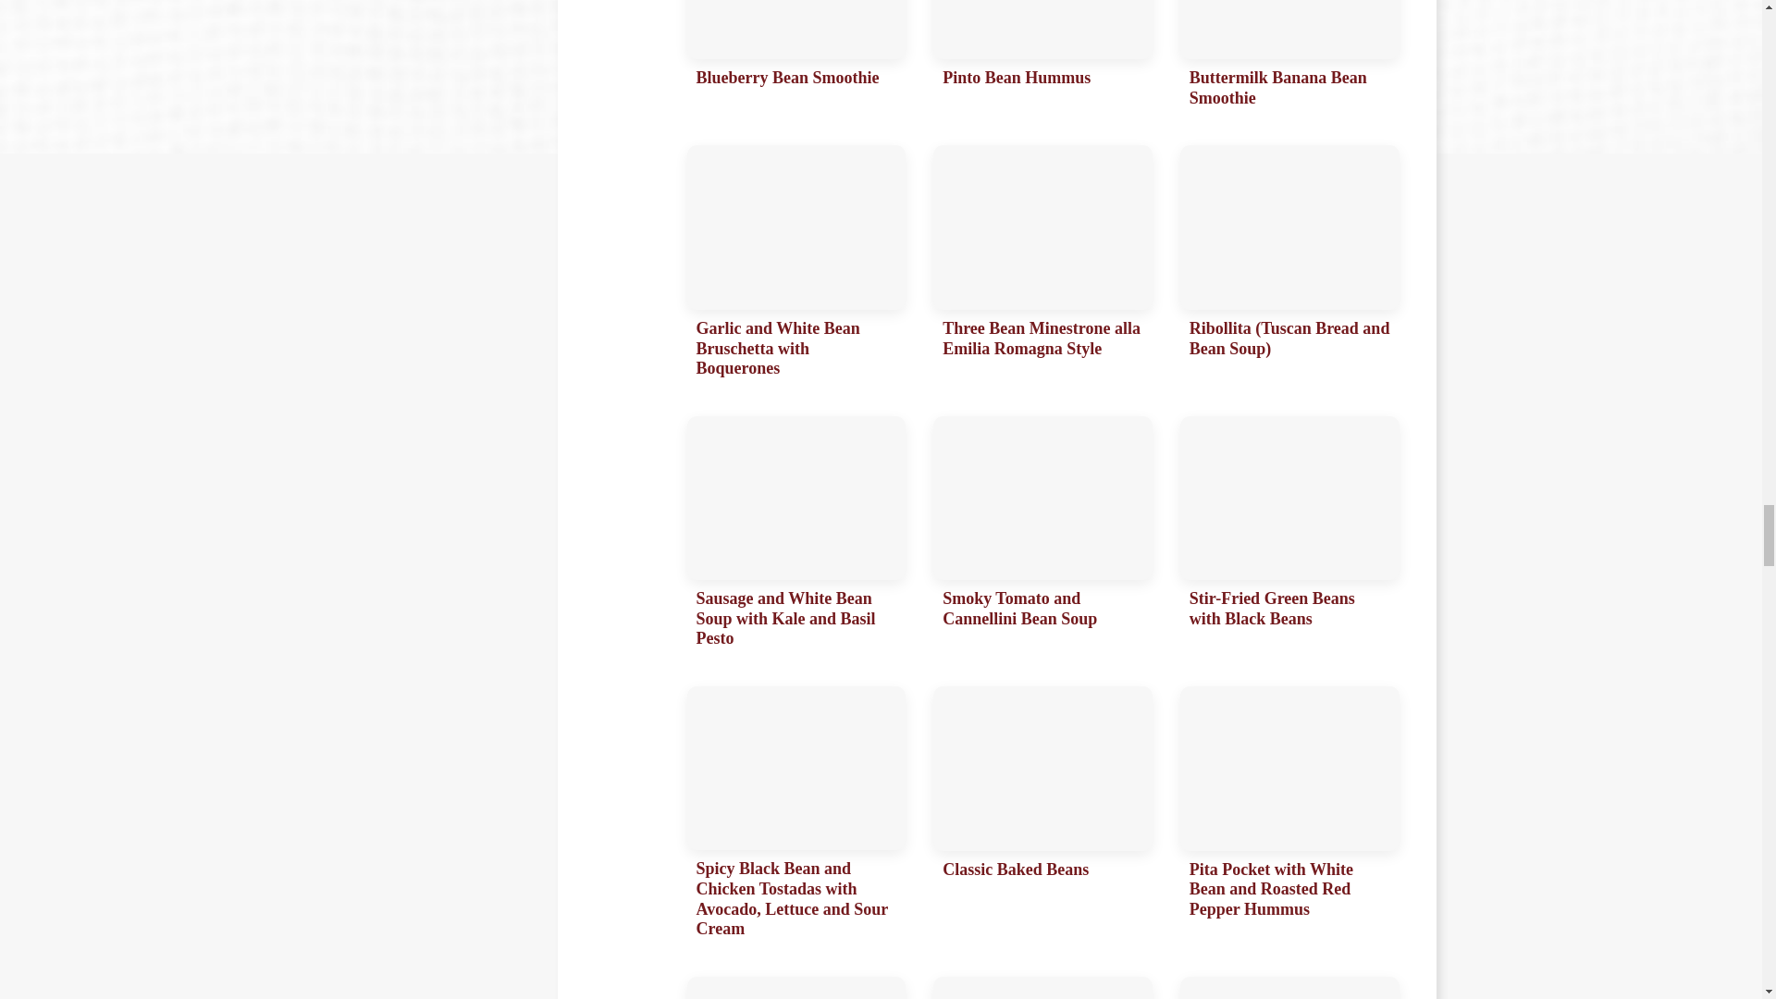 The image size is (1776, 999). I want to click on Tuscan Bean Salad with Grilled Mushrooms, so click(1289, 988).